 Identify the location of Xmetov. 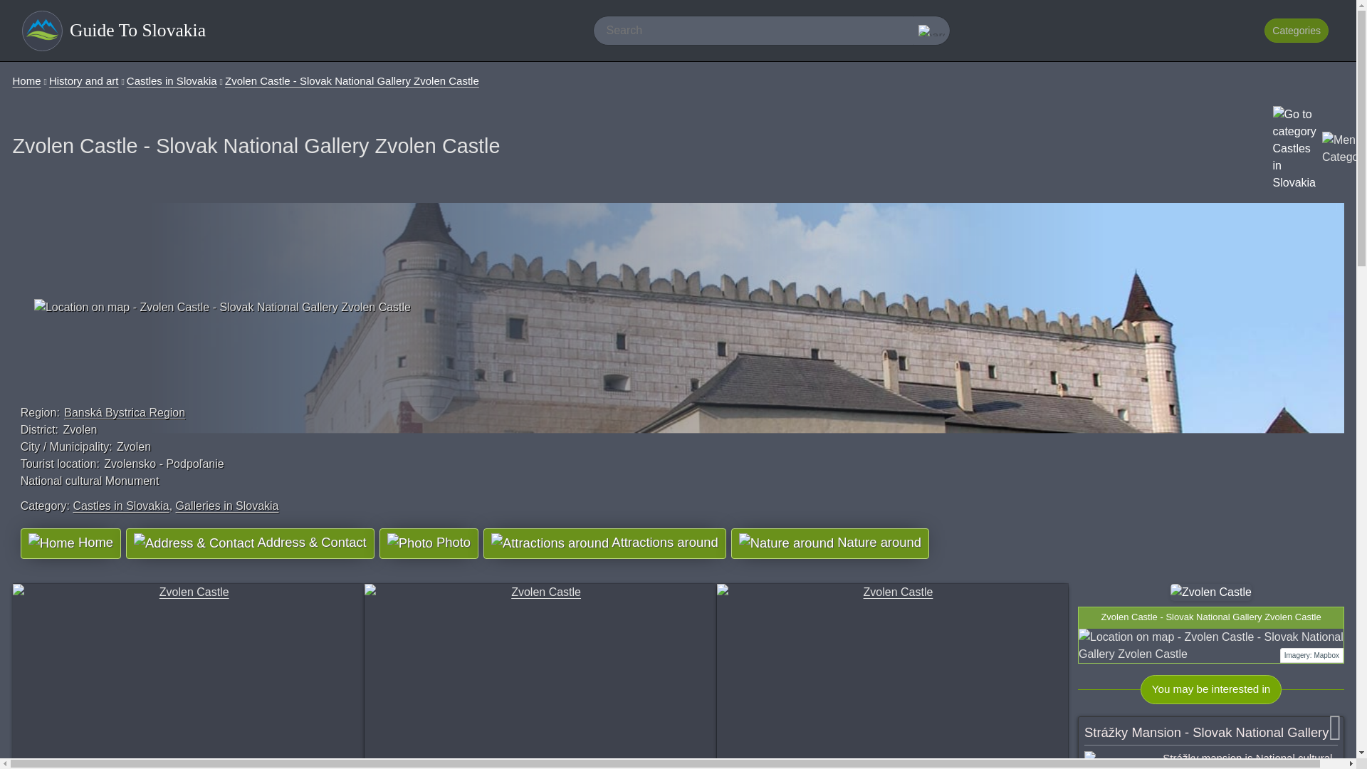
(1015, 765).